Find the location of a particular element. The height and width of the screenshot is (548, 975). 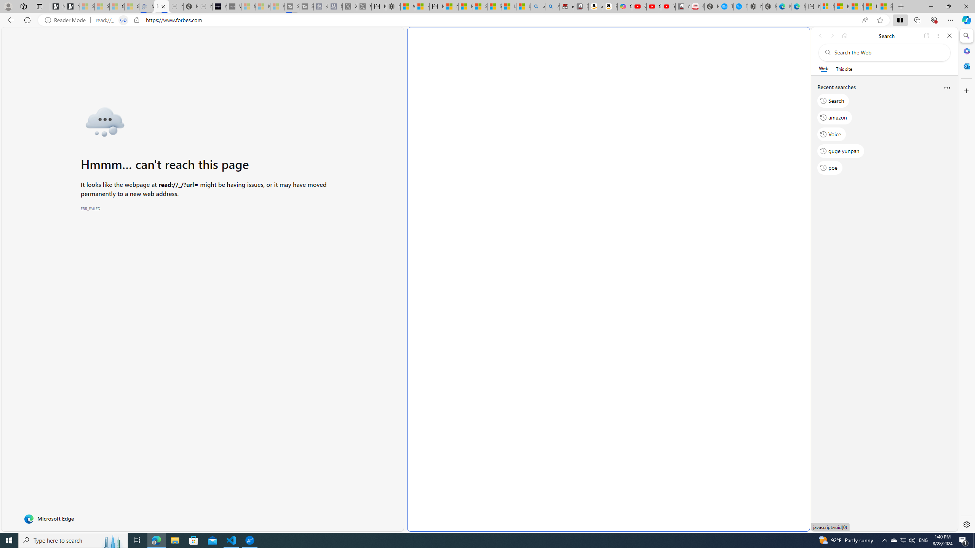

Forward is located at coordinates (832, 36).